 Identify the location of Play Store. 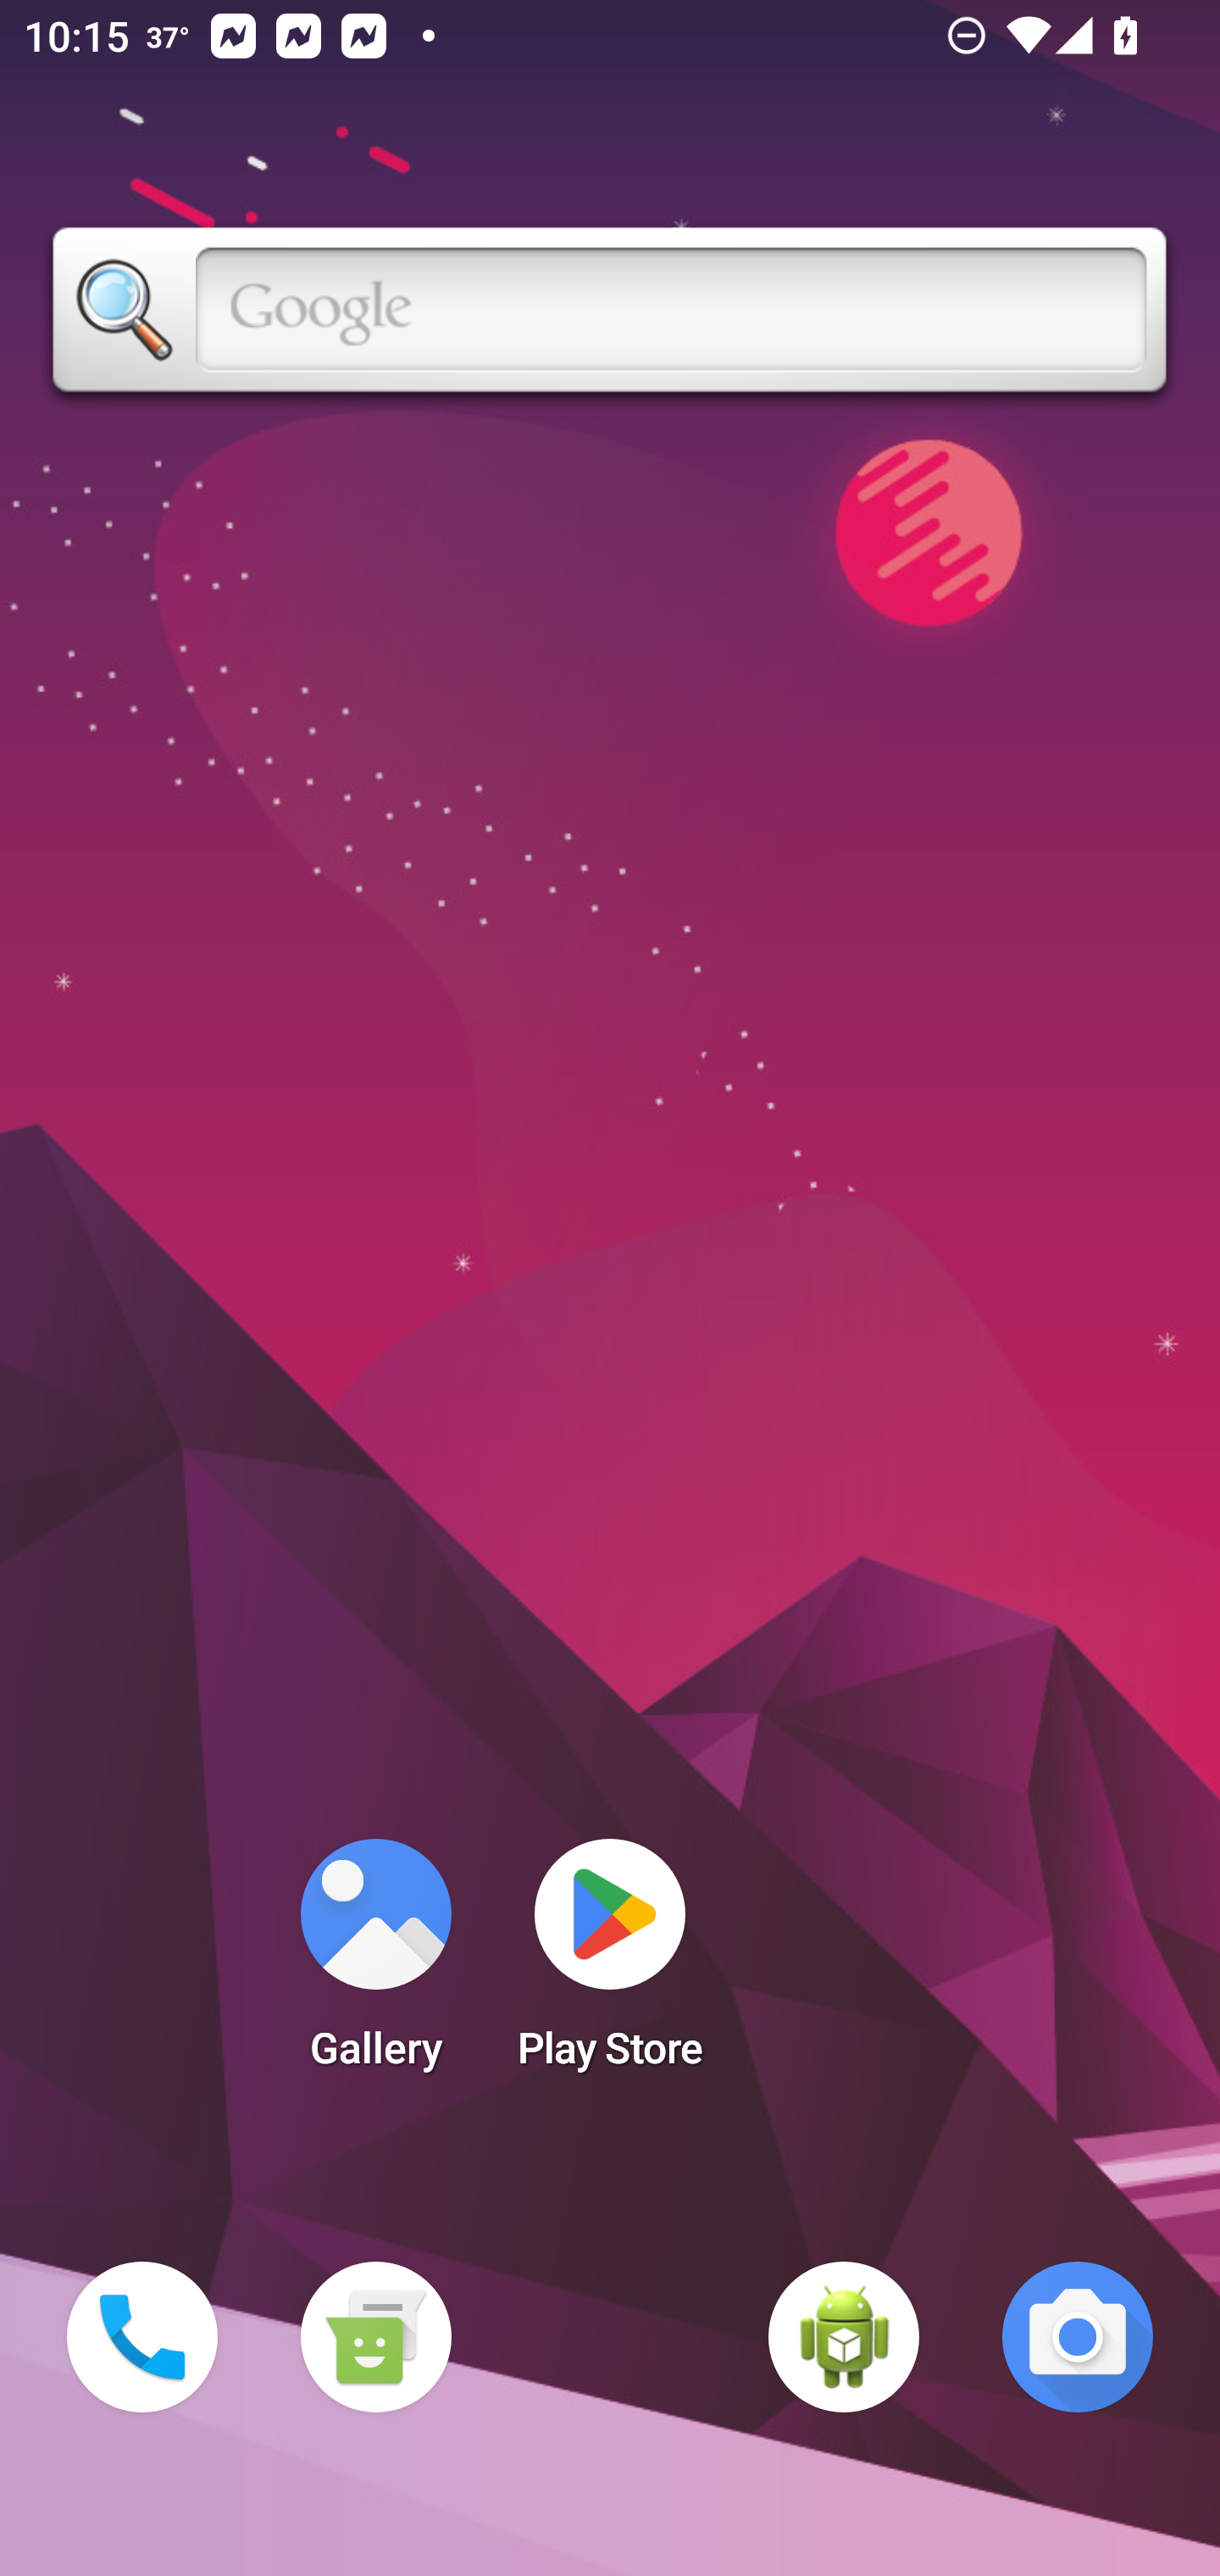
(610, 1964).